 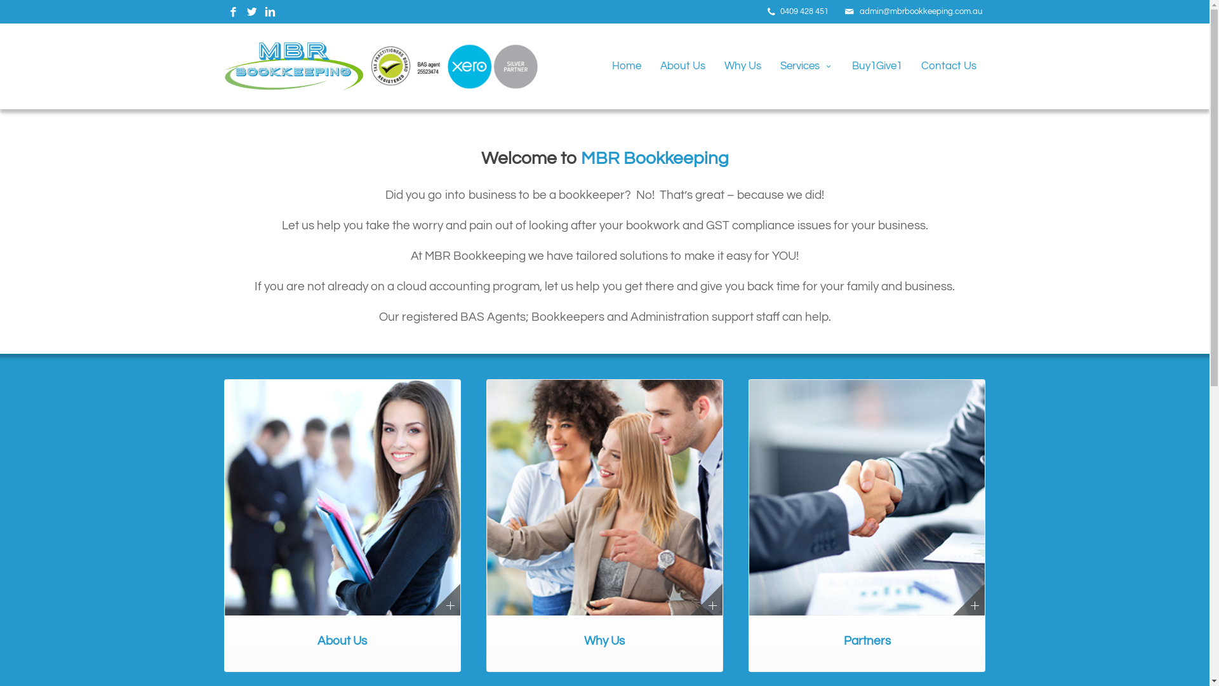 What do you see at coordinates (867, 526) in the screenshot?
I see `Partners` at bounding box center [867, 526].